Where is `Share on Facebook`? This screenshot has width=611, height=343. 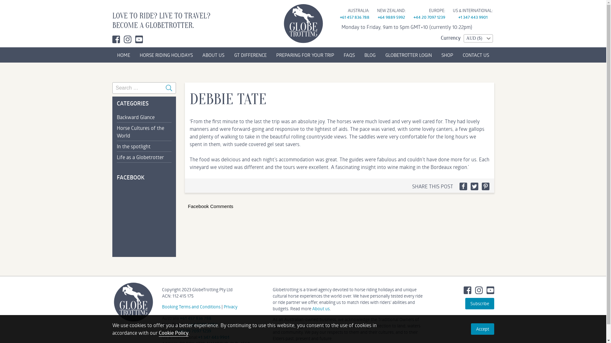 Share on Facebook is located at coordinates (463, 186).